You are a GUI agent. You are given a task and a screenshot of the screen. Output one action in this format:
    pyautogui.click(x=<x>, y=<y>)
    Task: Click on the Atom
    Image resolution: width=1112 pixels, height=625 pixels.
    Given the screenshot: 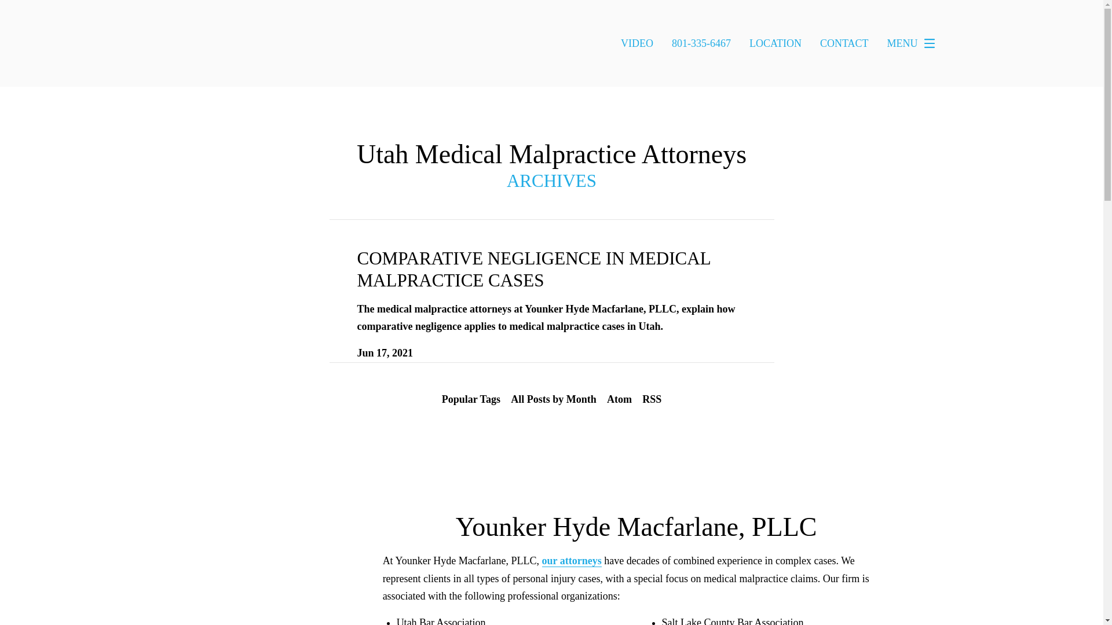 What is the action you would take?
    pyautogui.click(x=619, y=399)
    